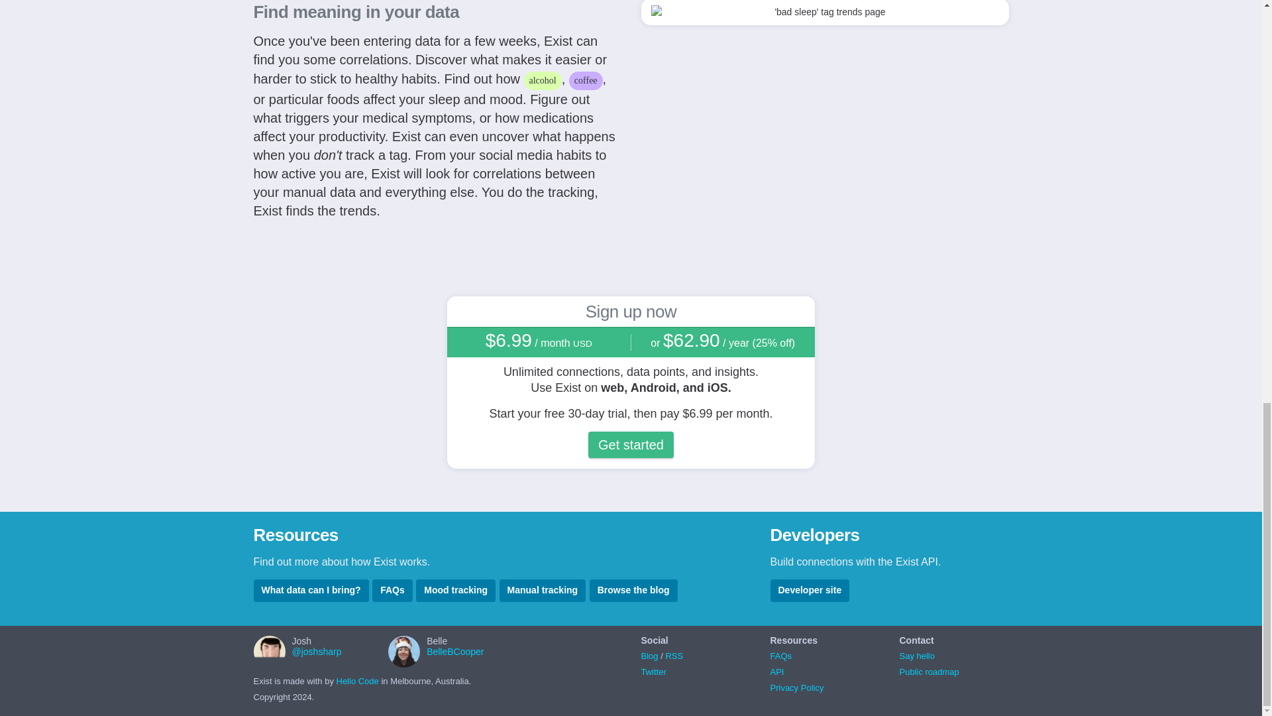 The image size is (1272, 716). What do you see at coordinates (917, 655) in the screenshot?
I see `Say hello` at bounding box center [917, 655].